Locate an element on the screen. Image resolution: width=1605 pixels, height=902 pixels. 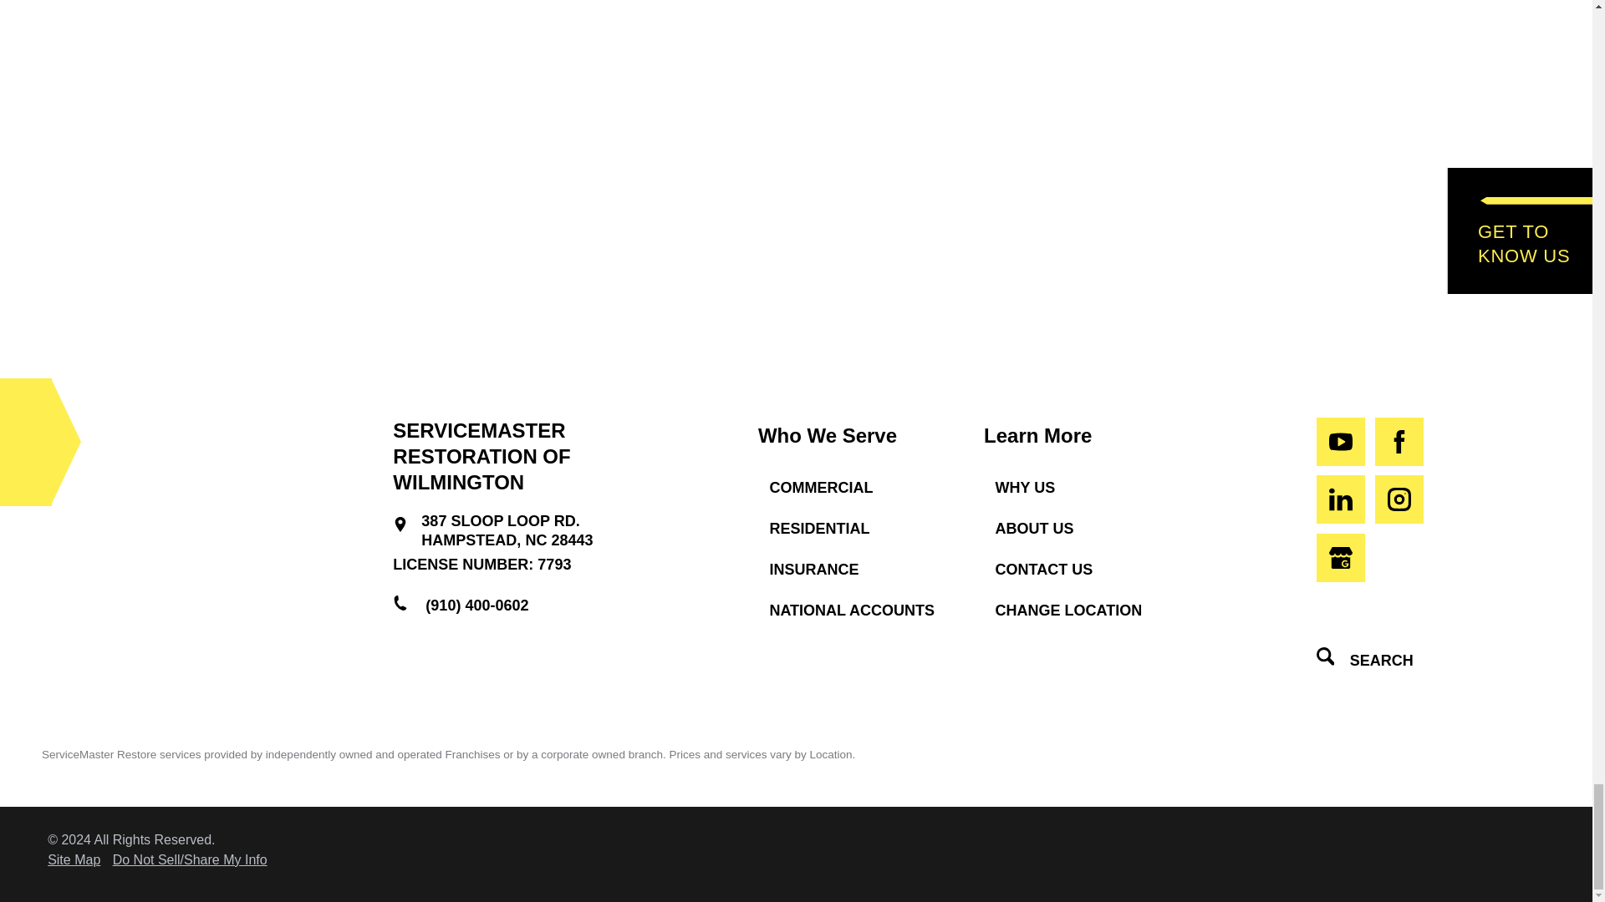
Youtube is located at coordinates (1341, 442).